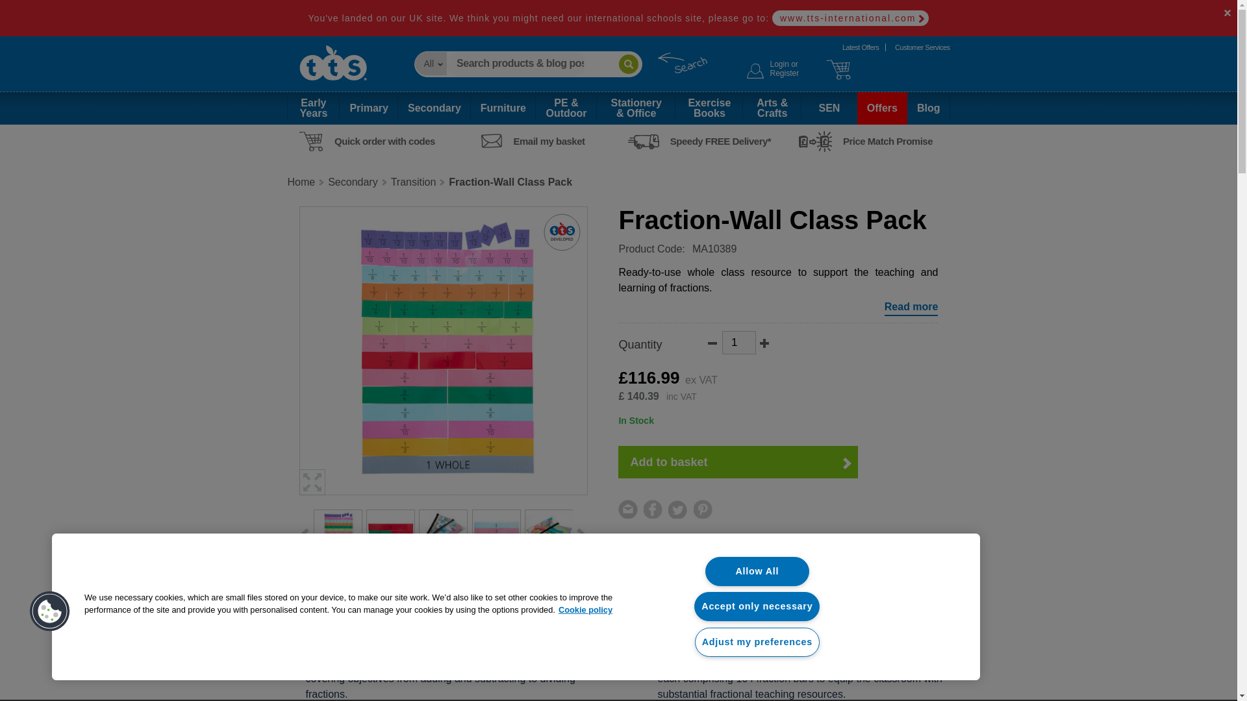 This screenshot has width=1247, height=701. What do you see at coordinates (773, 69) in the screenshot?
I see `Latest Offers` at bounding box center [773, 69].